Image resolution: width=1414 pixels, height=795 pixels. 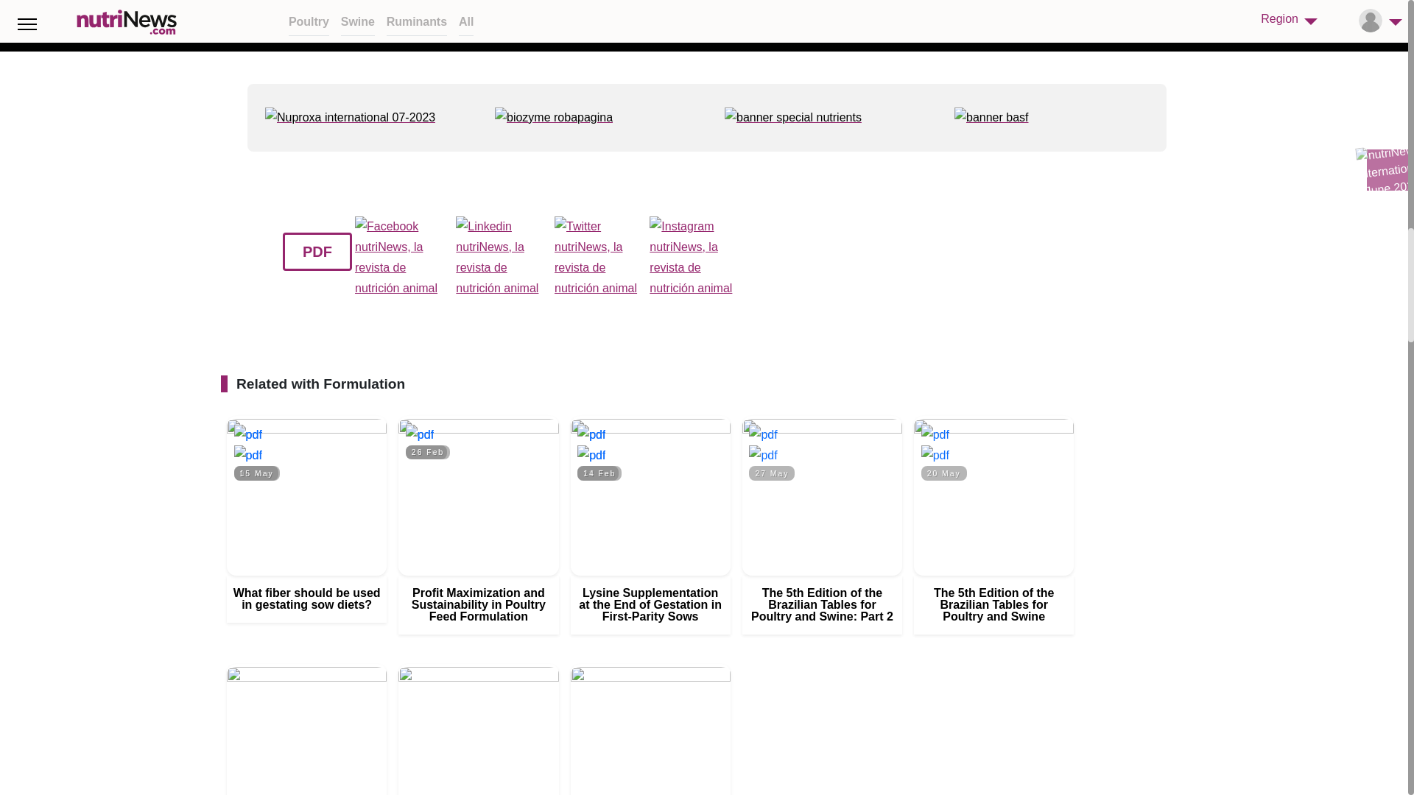 What do you see at coordinates (935, 434) in the screenshot?
I see `DESCARGAR PDF` at bounding box center [935, 434].